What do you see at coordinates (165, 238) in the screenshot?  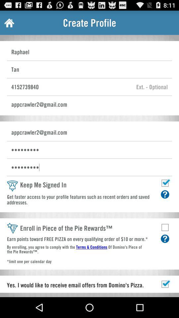 I see `see more information` at bounding box center [165, 238].